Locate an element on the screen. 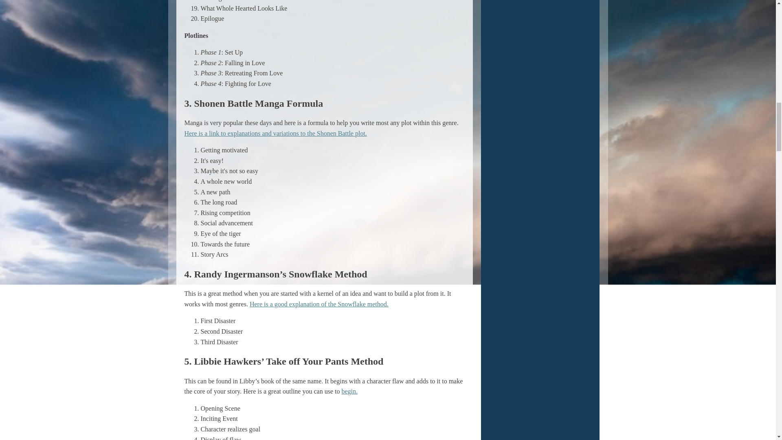 Image resolution: width=782 pixels, height=440 pixels. begin. is located at coordinates (349, 391).